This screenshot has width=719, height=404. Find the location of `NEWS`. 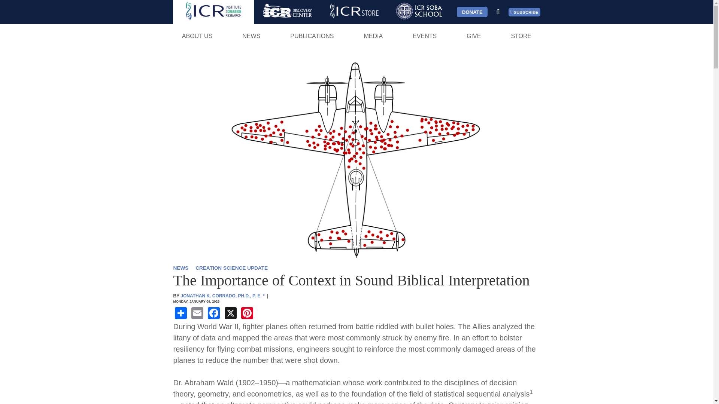

NEWS is located at coordinates (251, 36).